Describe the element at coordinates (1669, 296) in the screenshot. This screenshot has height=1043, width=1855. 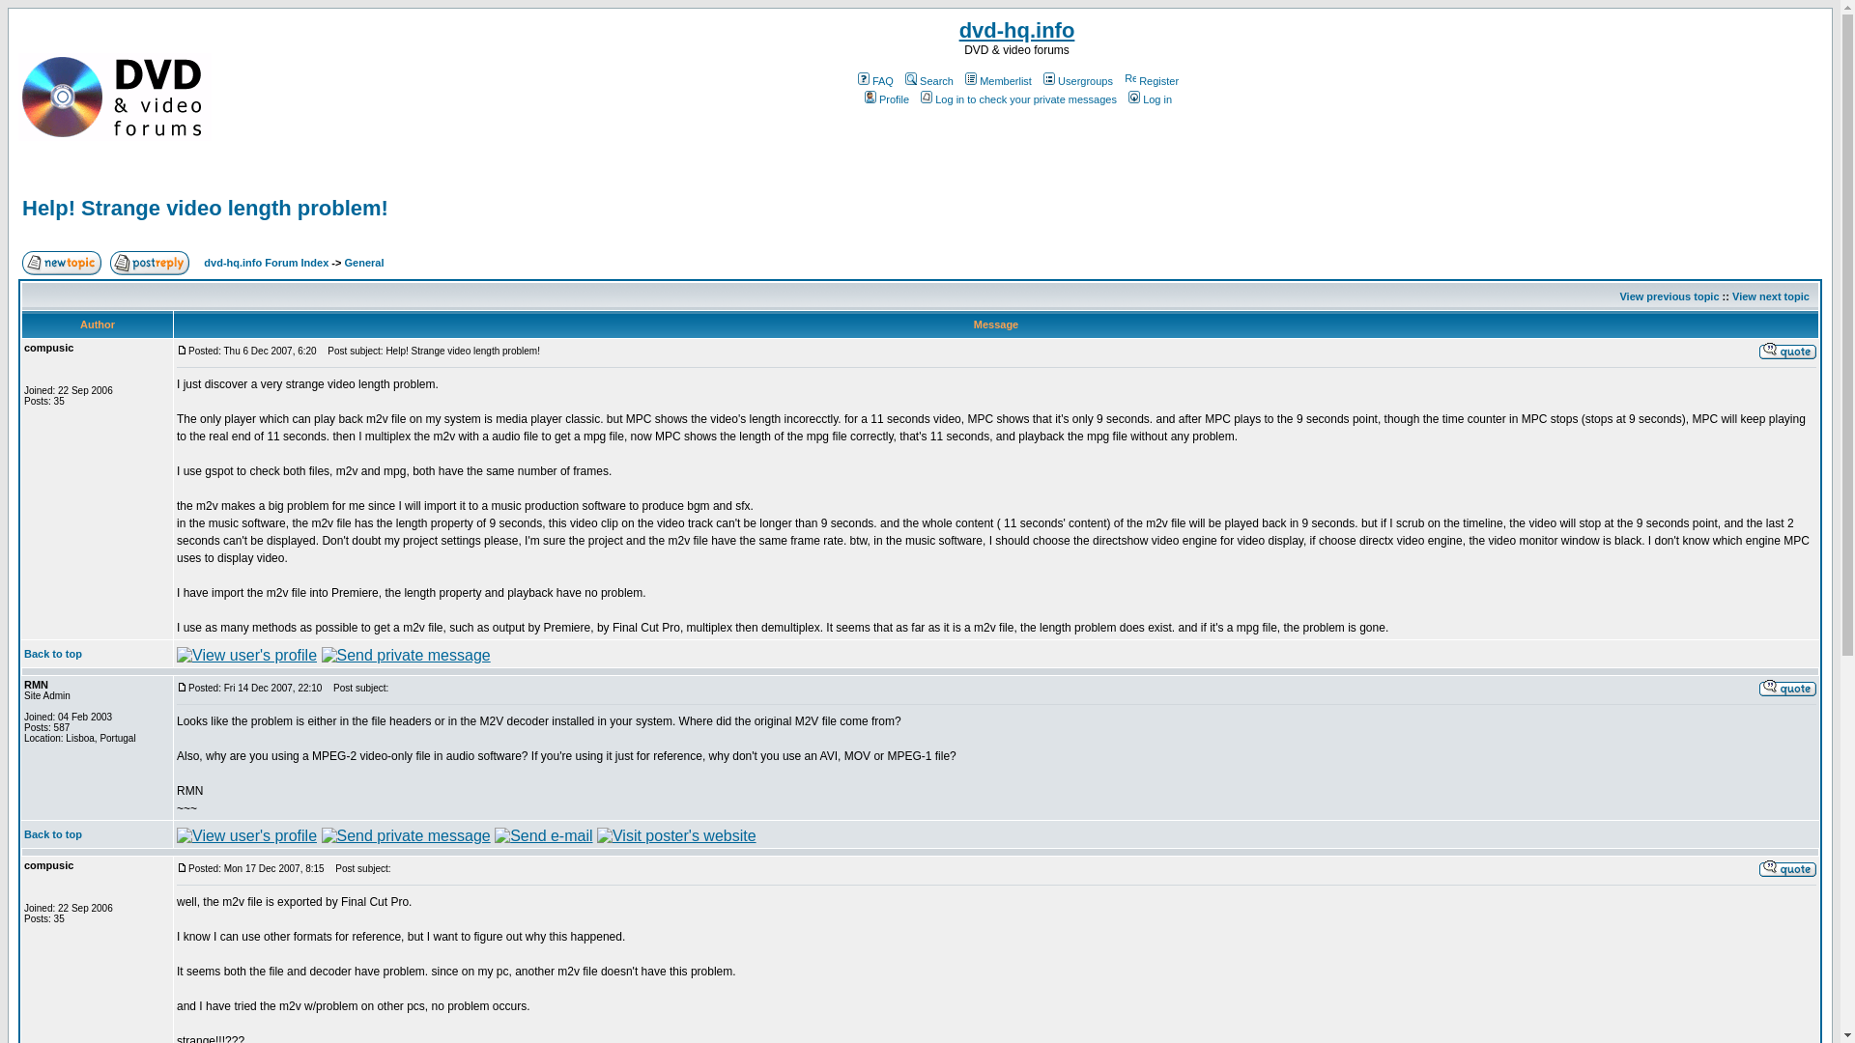
I see `View previous topic` at that location.